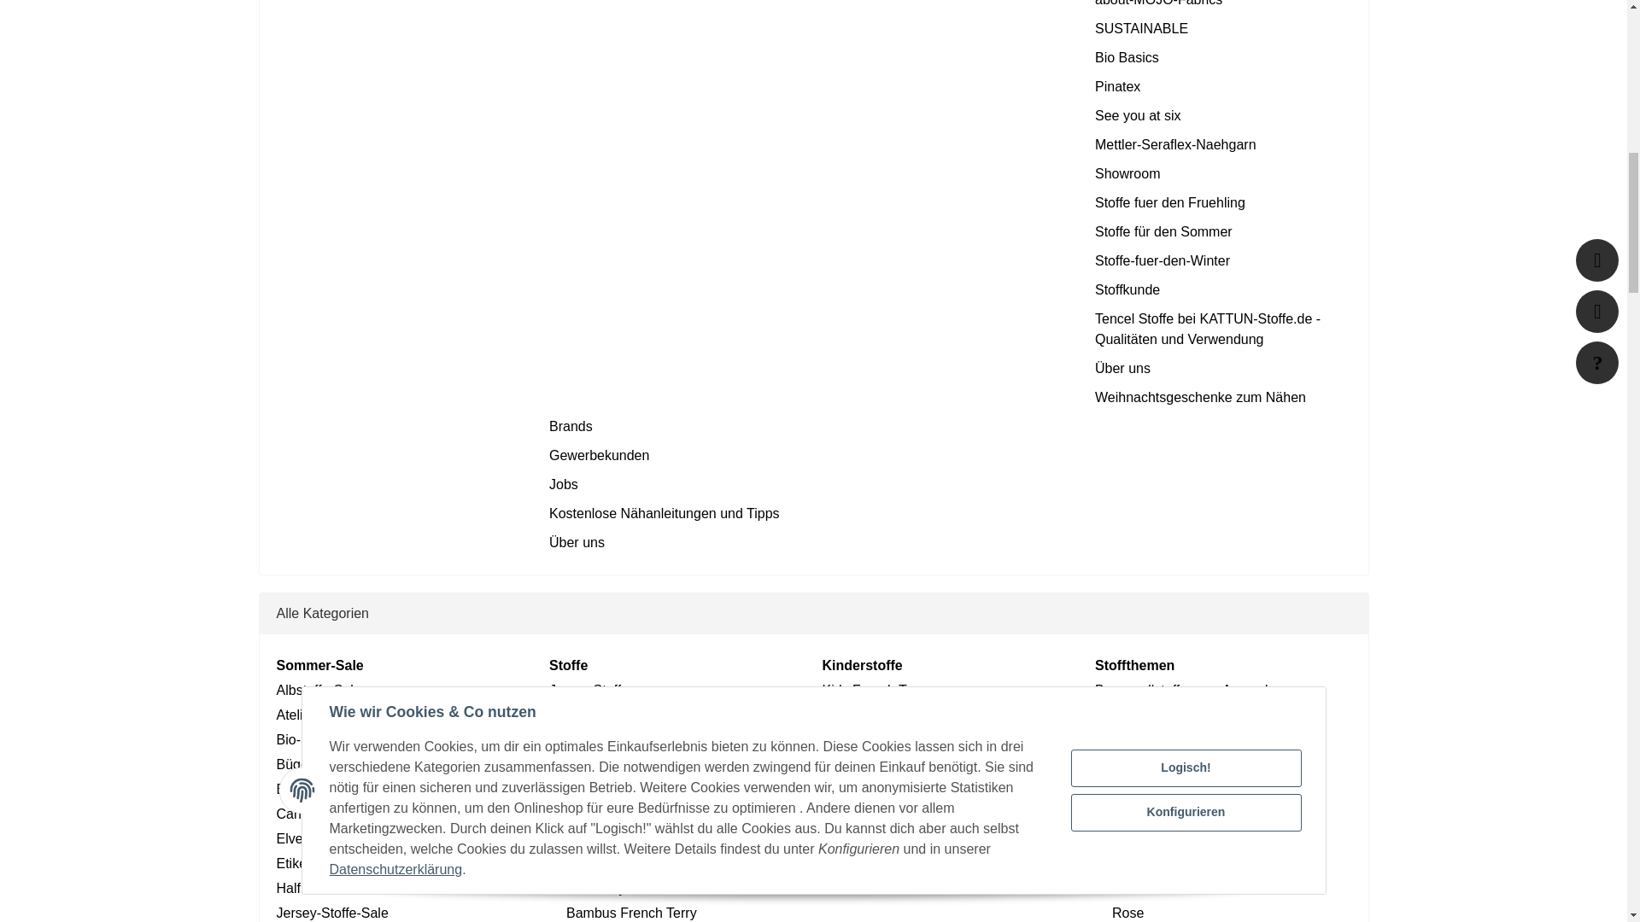  What do you see at coordinates (1223, 29) in the screenshot?
I see `SUSTAINABLE` at bounding box center [1223, 29].